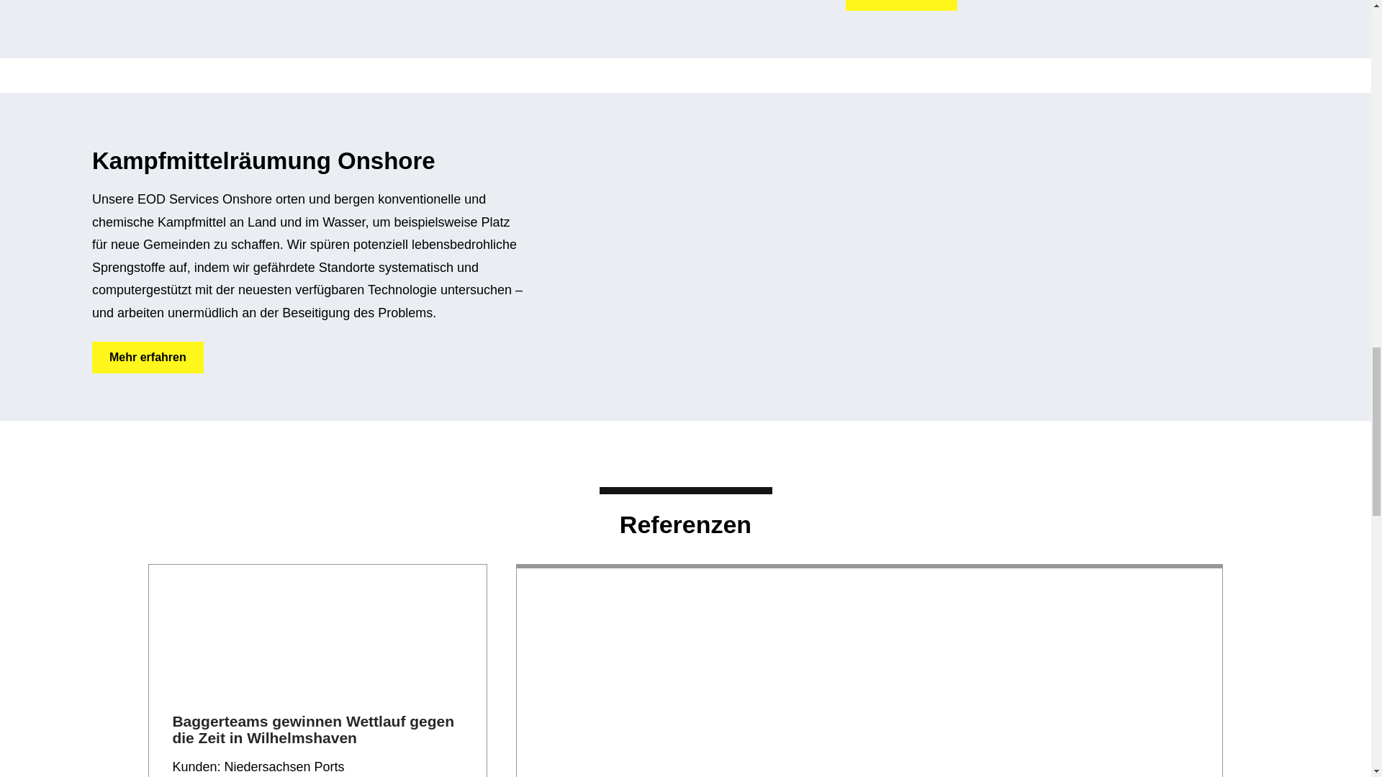 Image resolution: width=1382 pixels, height=777 pixels. I want to click on Mehr erfahren, so click(148, 358).